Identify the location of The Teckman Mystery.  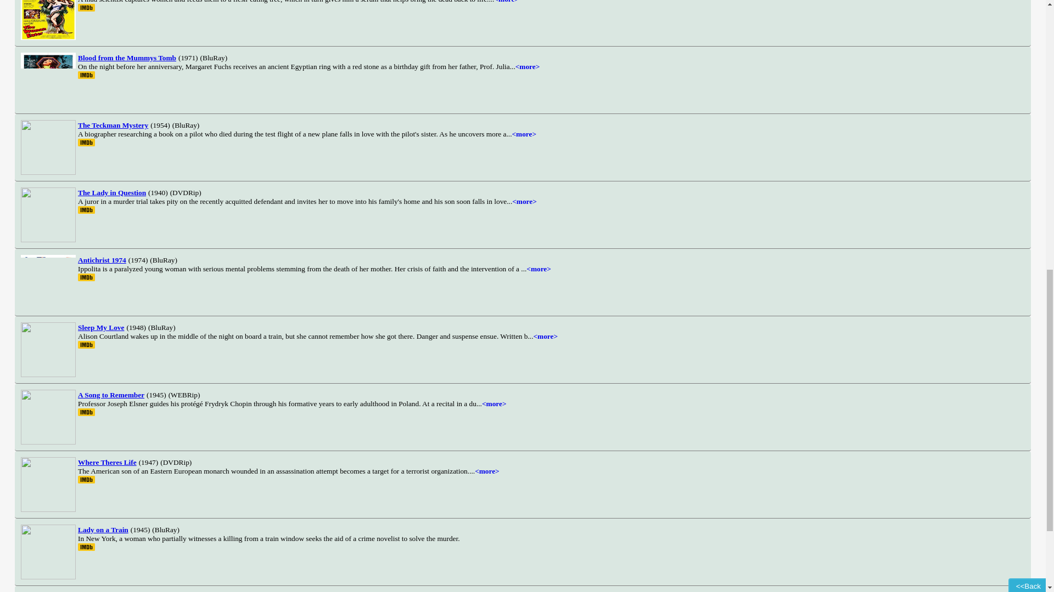
(113, 125).